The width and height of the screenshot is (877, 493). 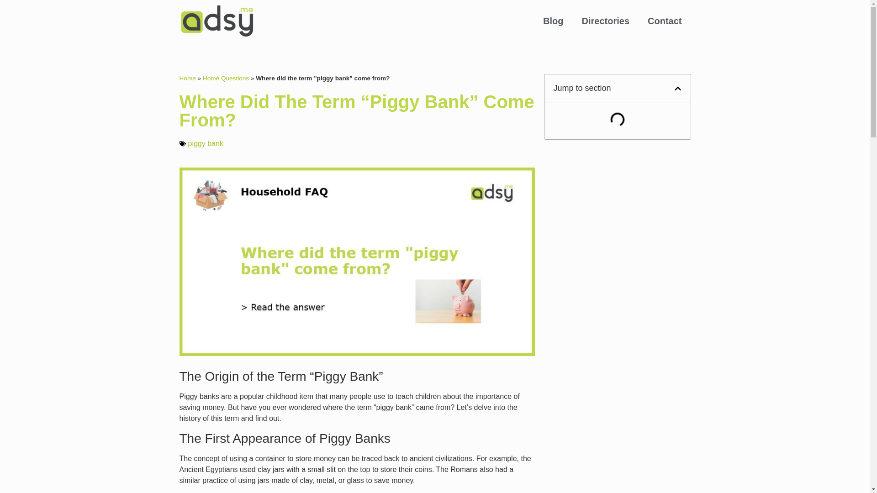 What do you see at coordinates (606, 21) in the screenshot?
I see `Directories` at bounding box center [606, 21].